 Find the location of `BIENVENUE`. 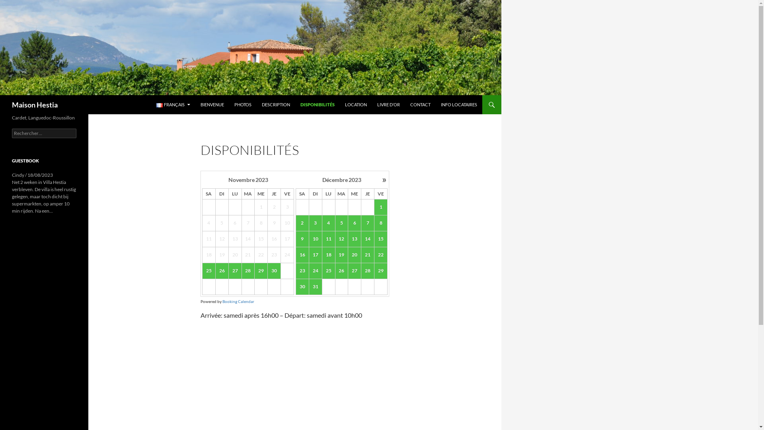

BIENVENUE is located at coordinates (212, 105).